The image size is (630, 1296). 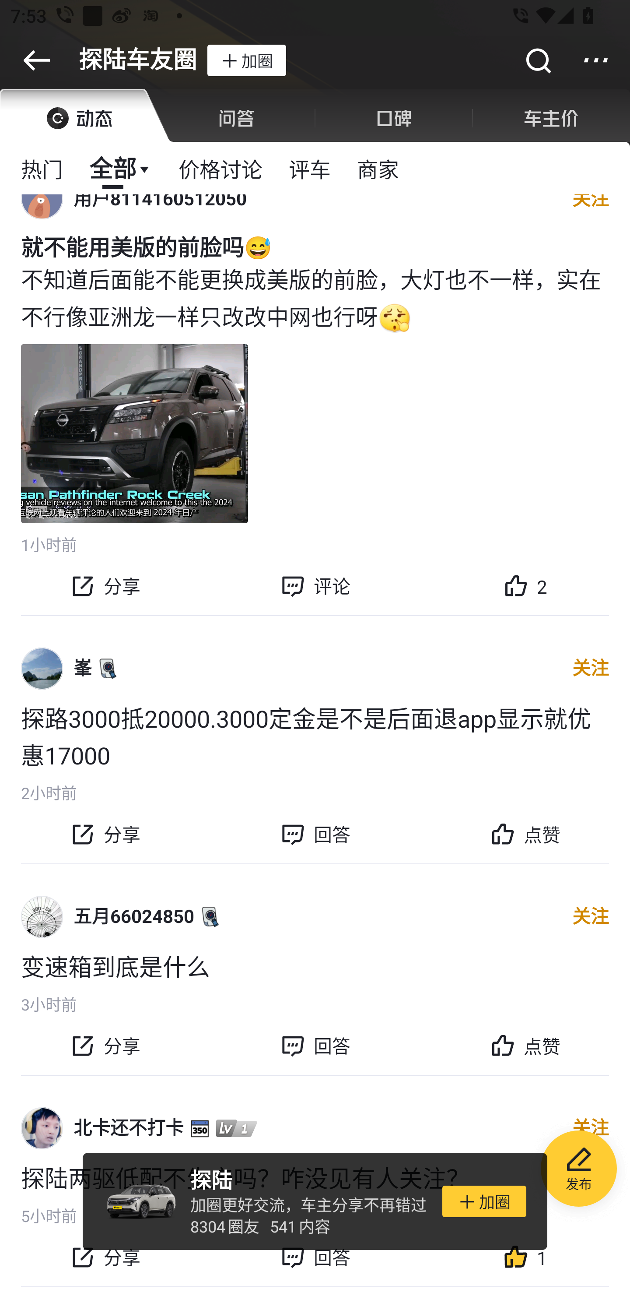 What do you see at coordinates (105, 1257) in the screenshot?
I see ` 分享` at bounding box center [105, 1257].